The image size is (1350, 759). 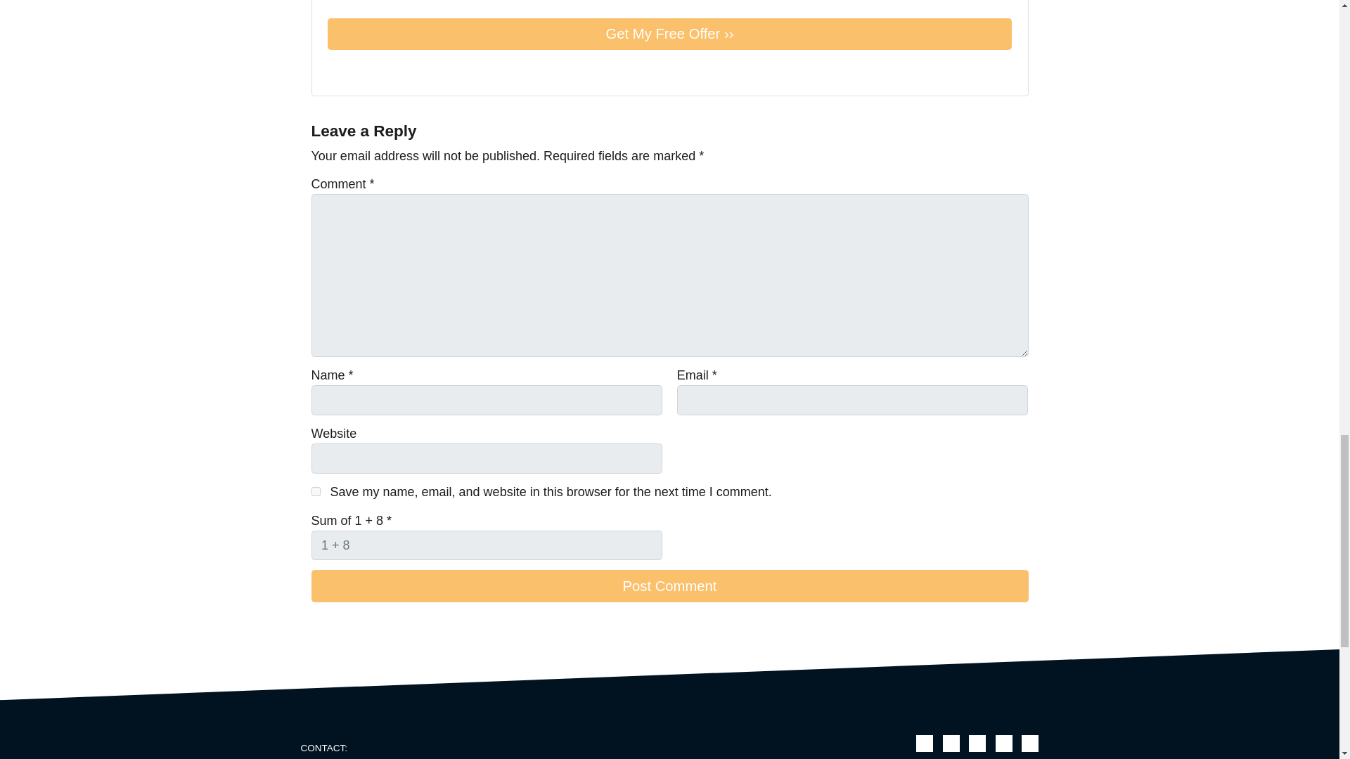 What do you see at coordinates (415, 70) in the screenshot?
I see `Instagram` at bounding box center [415, 70].